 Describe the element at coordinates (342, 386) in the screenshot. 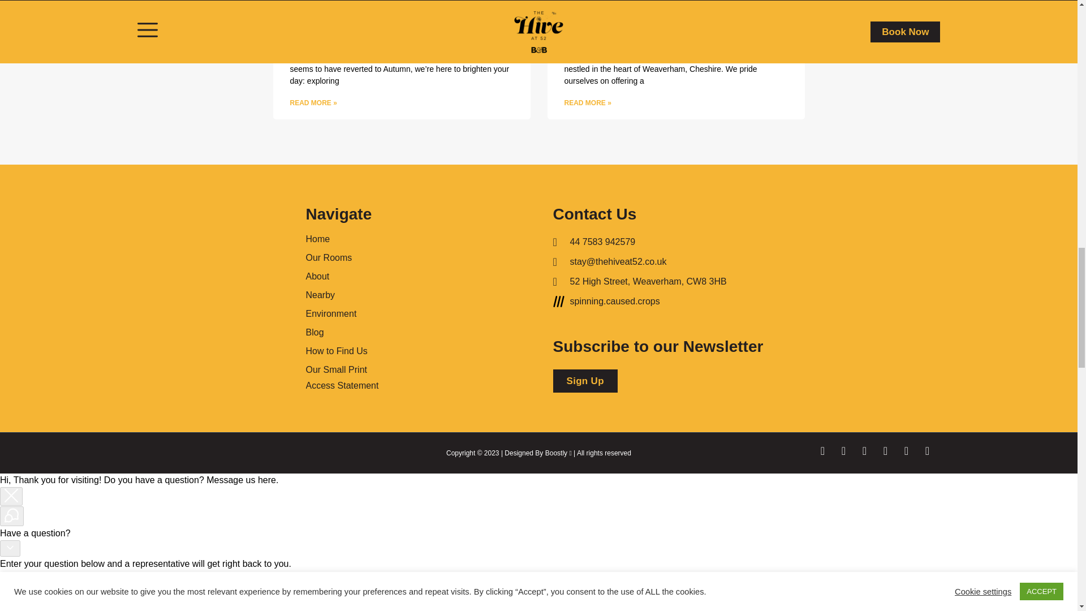

I see `Access Statement` at that location.